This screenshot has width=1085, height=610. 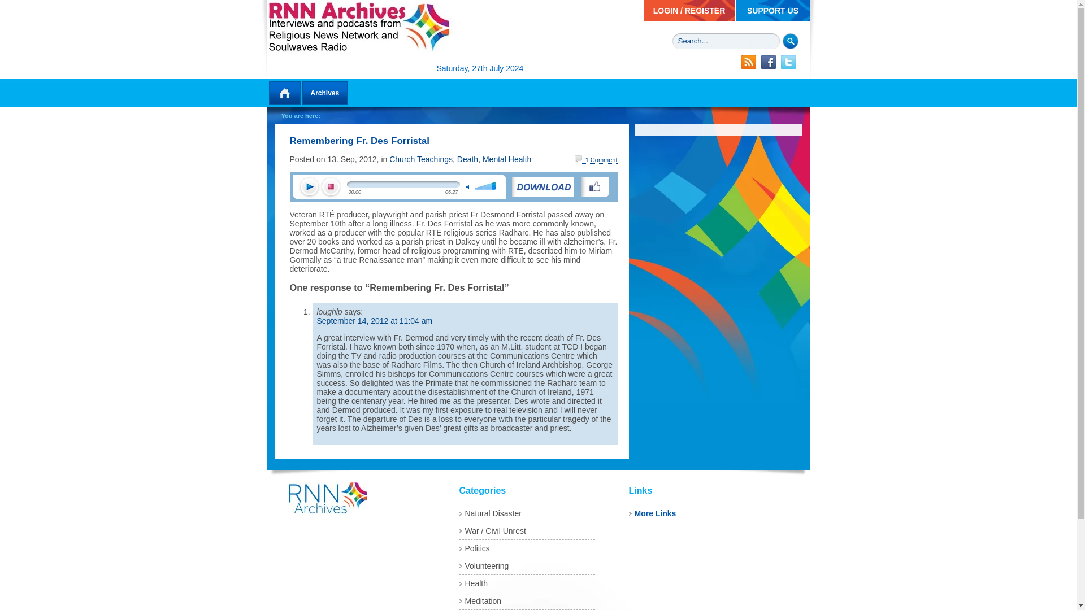 I want to click on More Links, so click(x=654, y=513).